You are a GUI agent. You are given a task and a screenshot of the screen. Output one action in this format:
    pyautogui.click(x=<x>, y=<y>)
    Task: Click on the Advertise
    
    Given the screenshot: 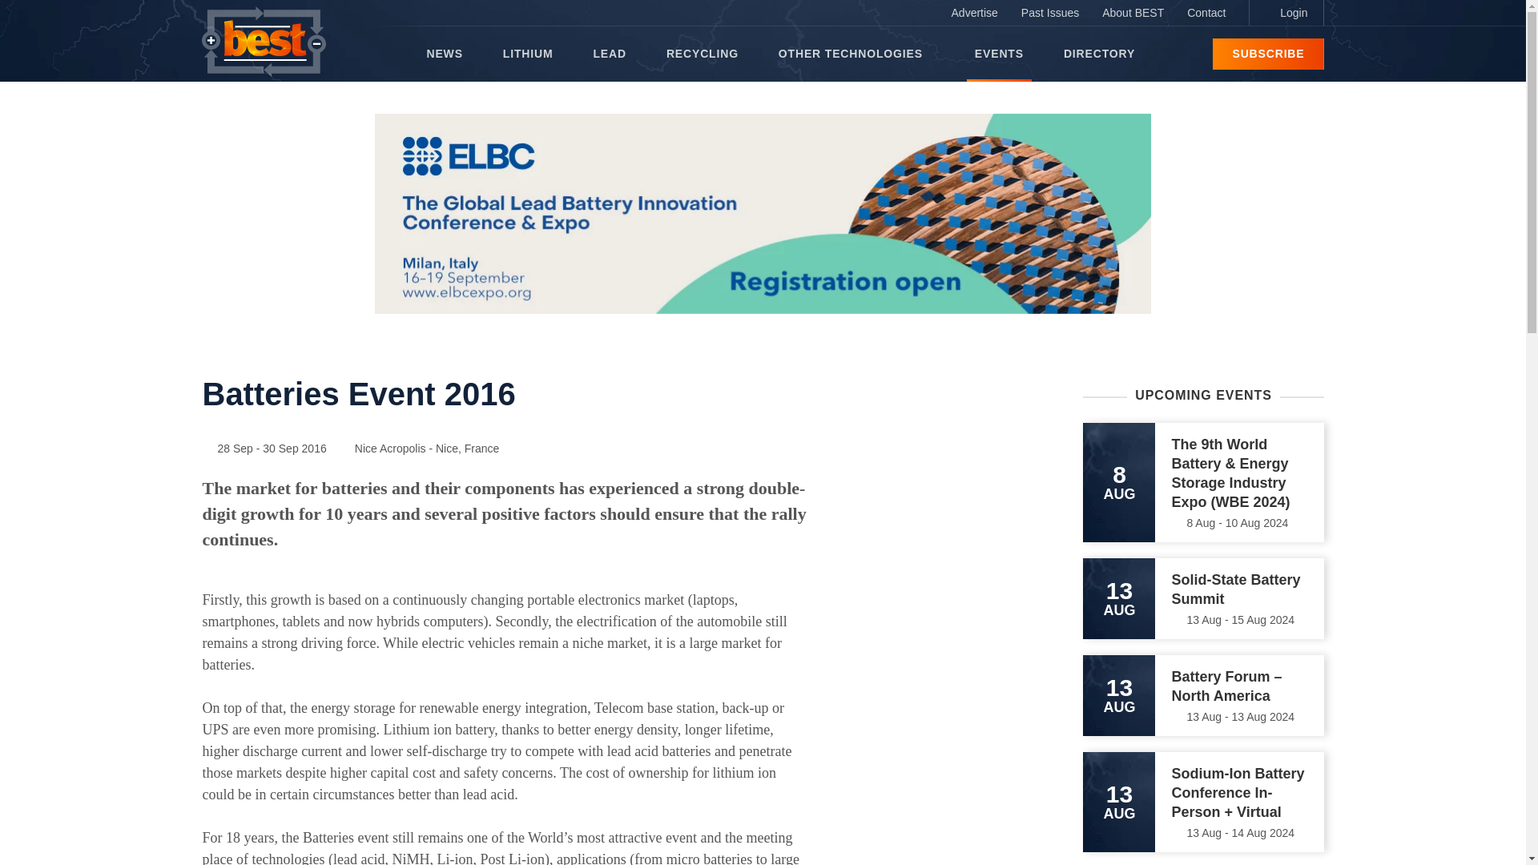 What is the action you would take?
    pyautogui.click(x=974, y=13)
    